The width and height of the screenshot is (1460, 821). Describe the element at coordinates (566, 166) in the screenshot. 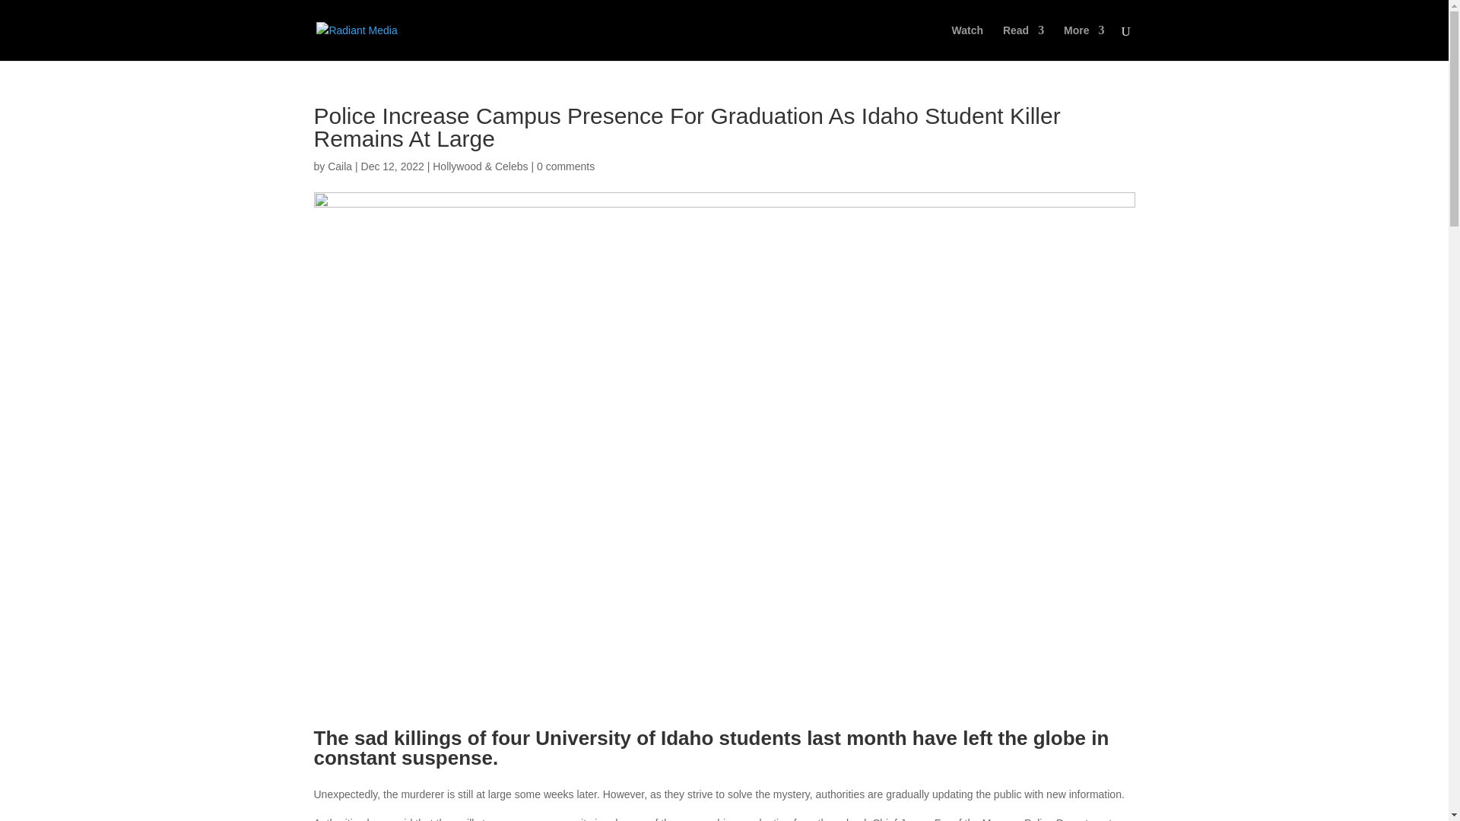

I see `0 comments` at that location.